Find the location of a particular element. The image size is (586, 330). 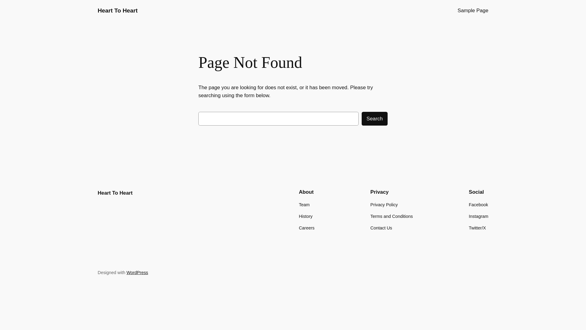

Sample Page is located at coordinates (473, 11).